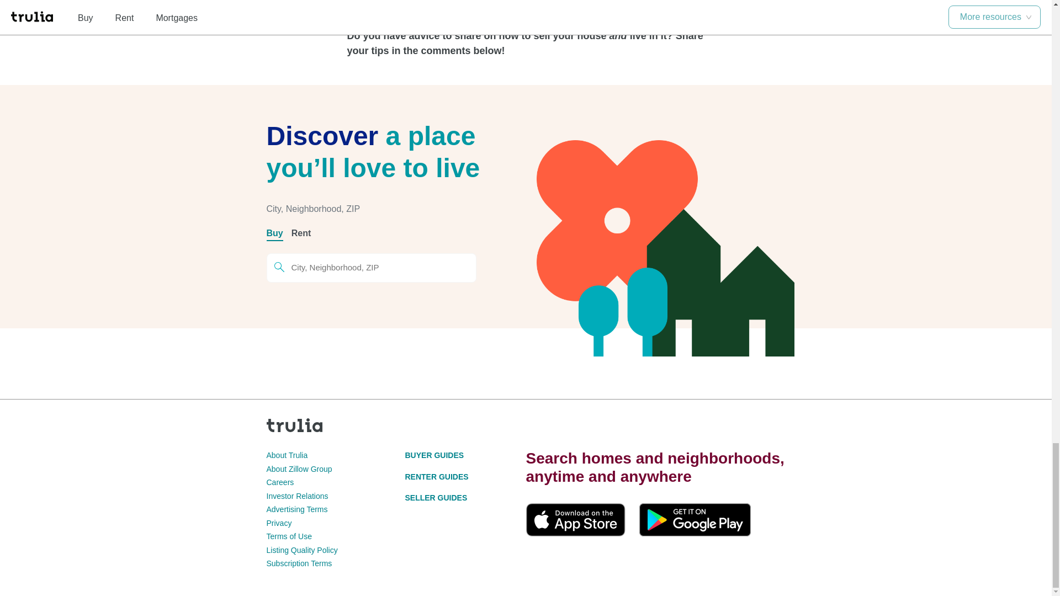  Describe the element at coordinates (298, 563) in the screenshot. I see `Subscription Terms` at that location.